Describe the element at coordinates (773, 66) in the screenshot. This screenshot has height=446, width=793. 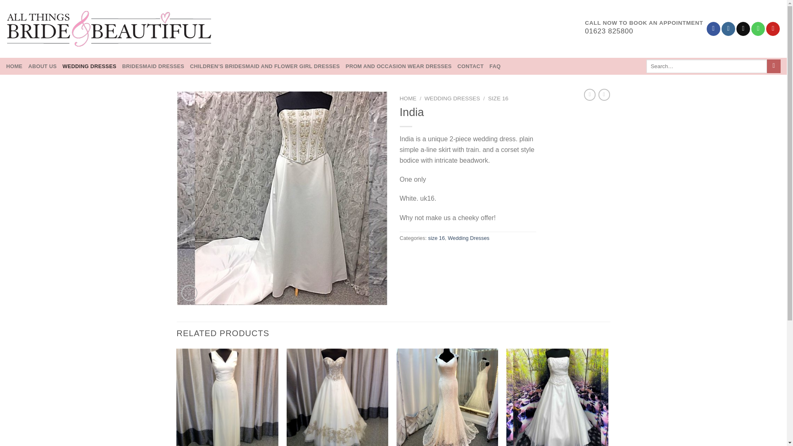
I see `Search` at that location.